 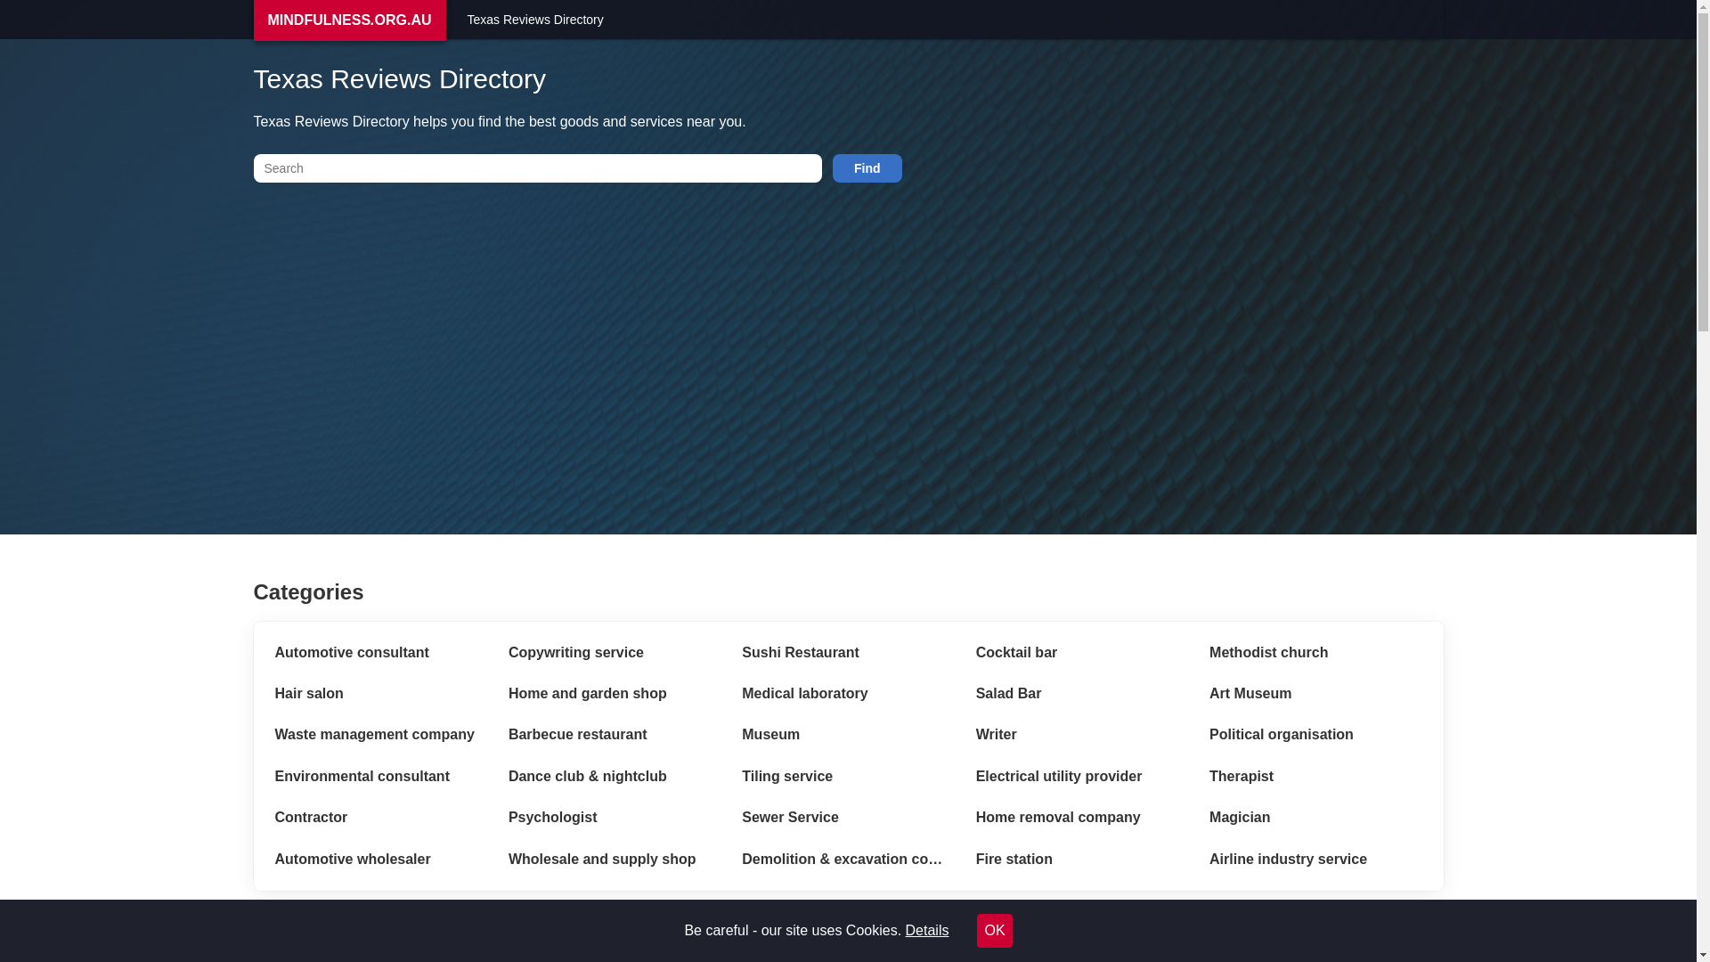 What do you see at coordinates (1315, 653) in the screenshot?
I see `Methodist church` at bounding box center [1315, 653].